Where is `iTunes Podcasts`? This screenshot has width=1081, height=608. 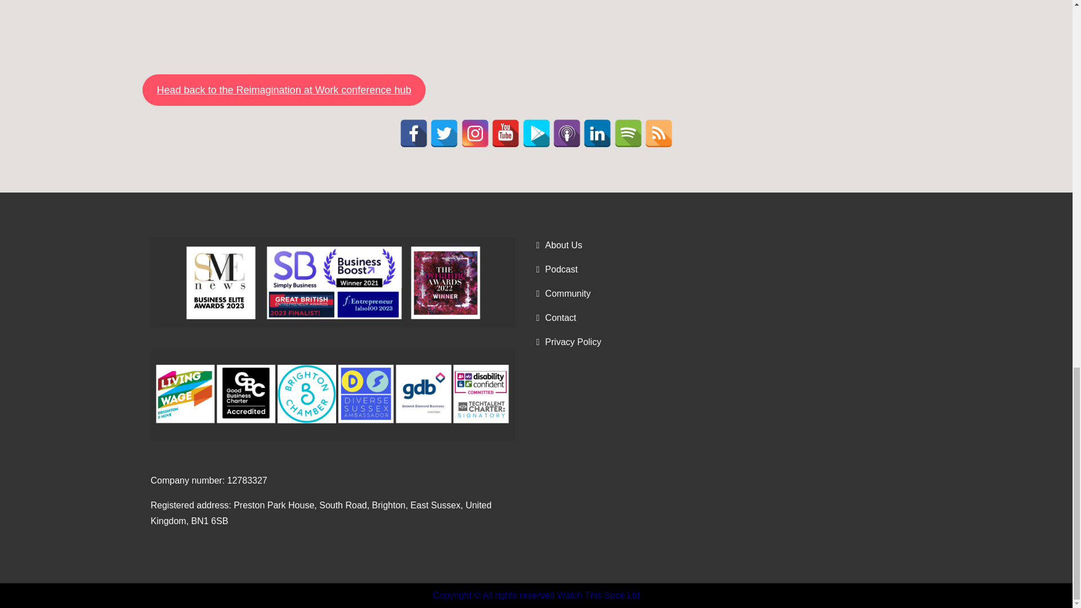
iTunes Podcasts is located at coordinates (566, 133).